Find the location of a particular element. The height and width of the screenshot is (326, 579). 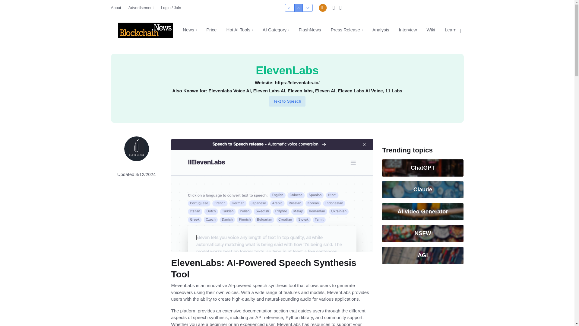

Advertisement is located at coordinates (141, 8).